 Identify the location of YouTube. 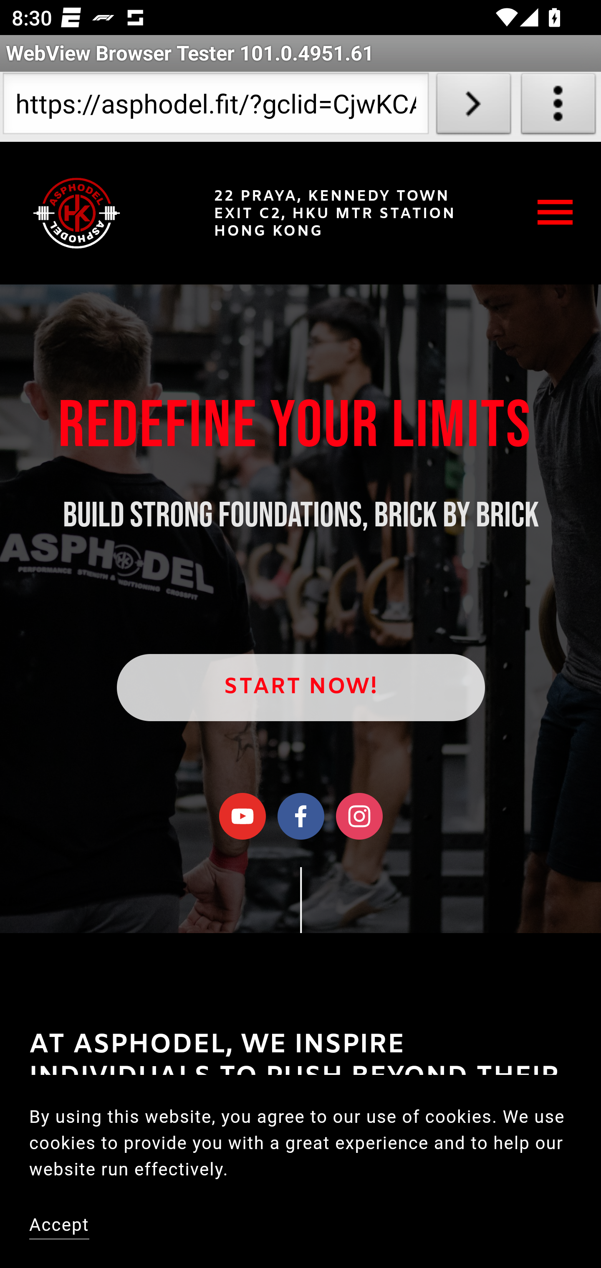
(243, 816).